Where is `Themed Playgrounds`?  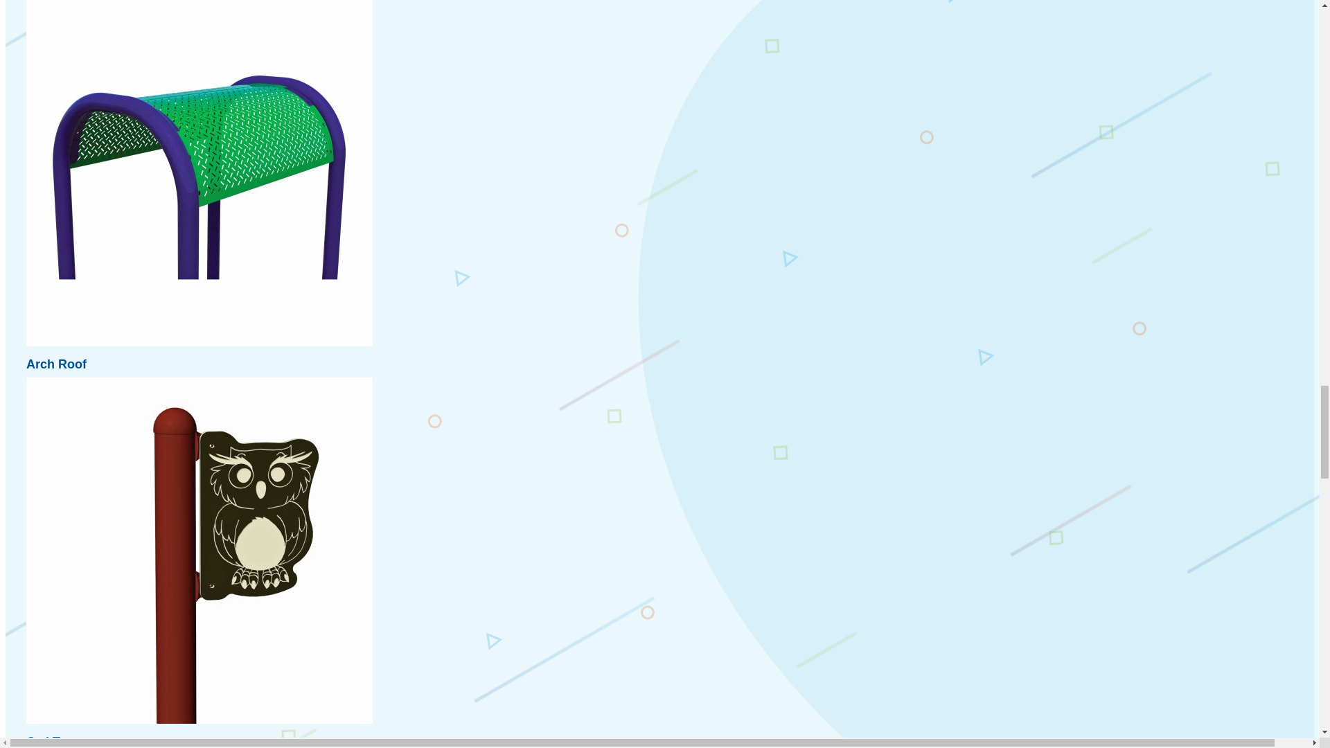
Themed Playgrounds is located at coordinates (805, 596).